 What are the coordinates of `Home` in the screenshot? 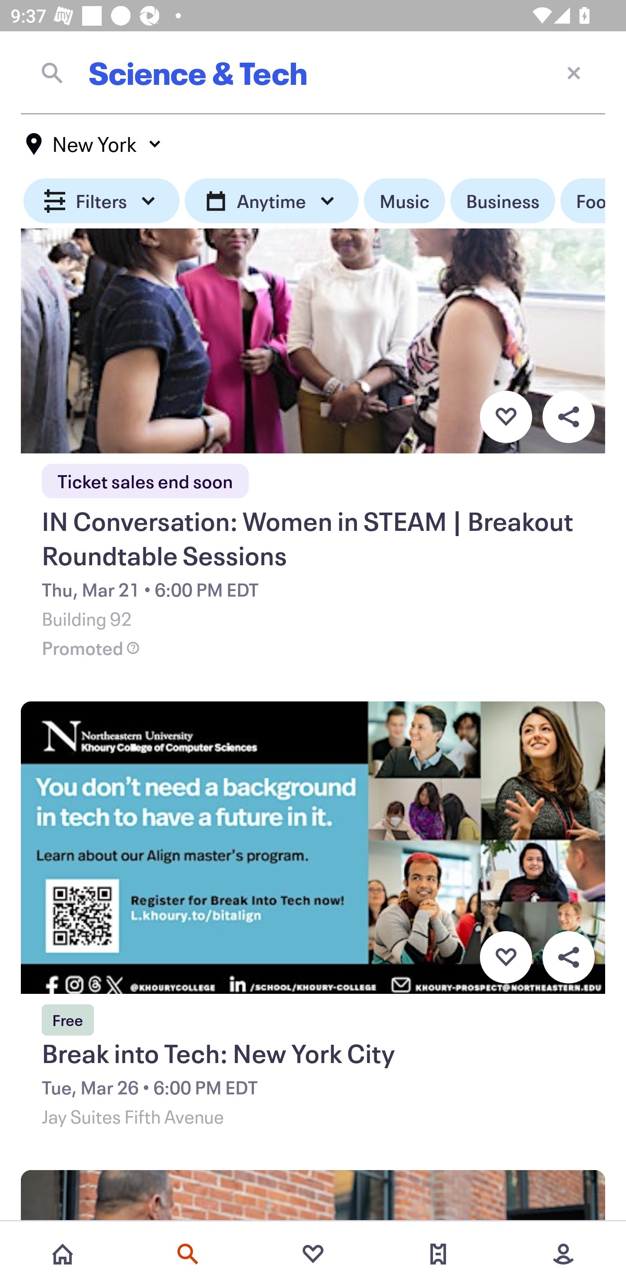 It's located at (63, 1254).